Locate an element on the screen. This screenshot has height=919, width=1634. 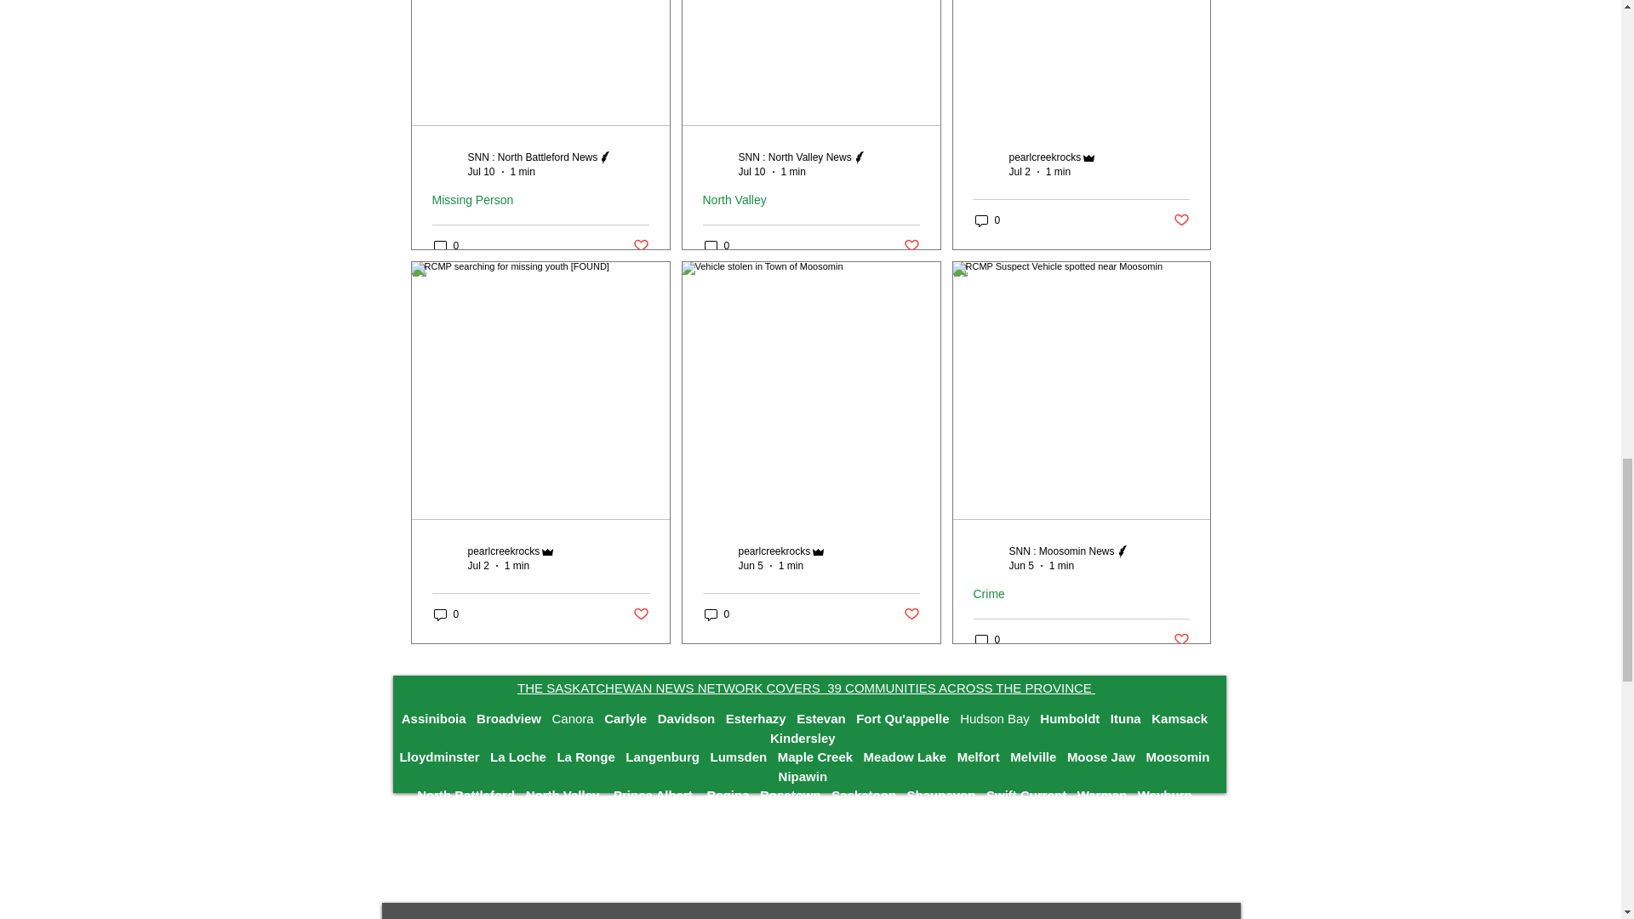
Jul 2 is located at coordinates (1020, 172).